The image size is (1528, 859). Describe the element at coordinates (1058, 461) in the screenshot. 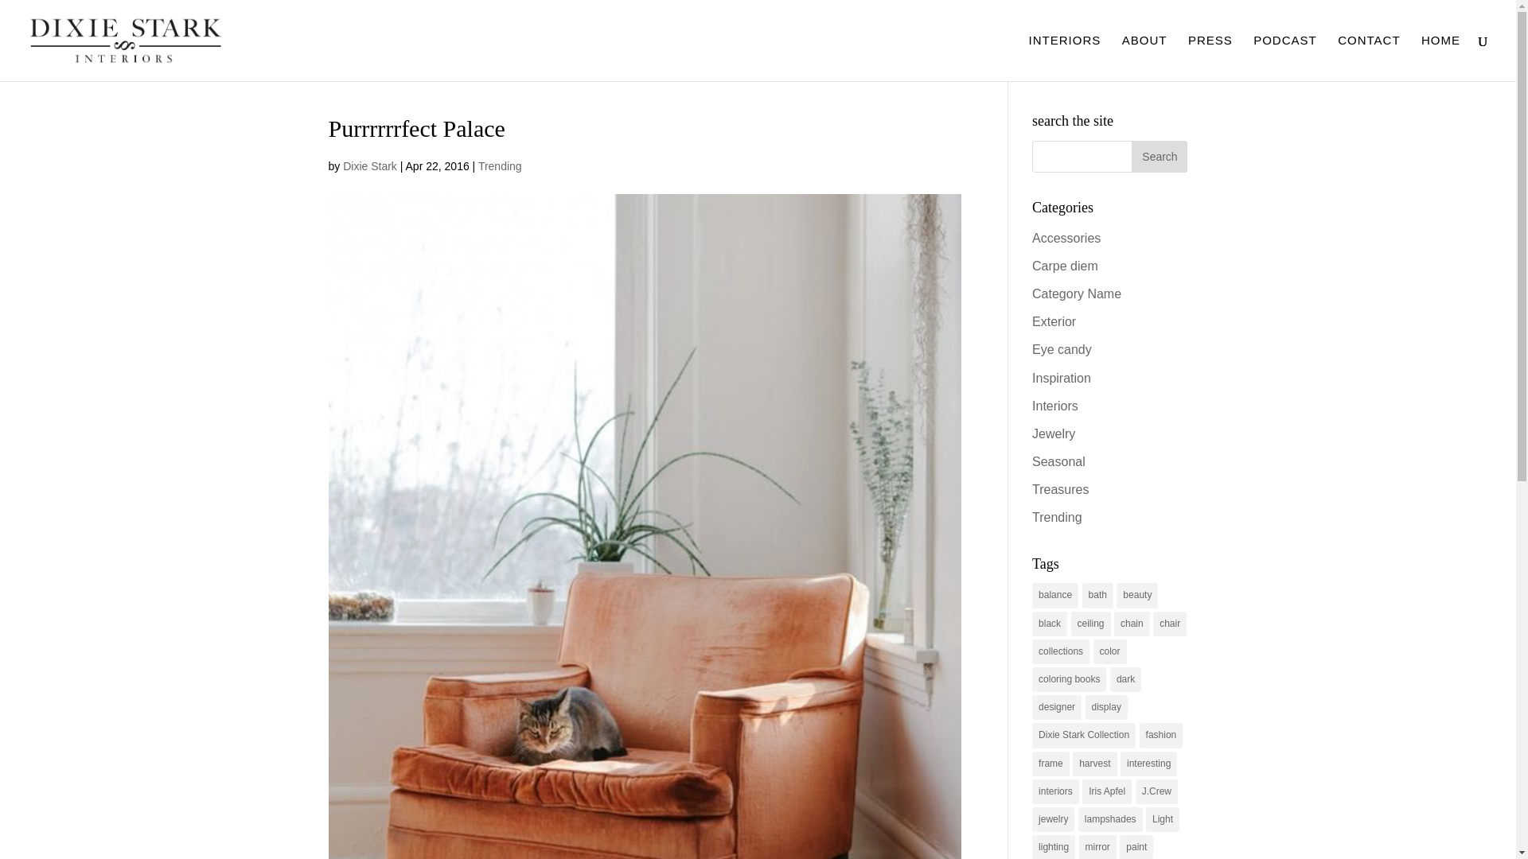

I see `Seasonal` at that location.